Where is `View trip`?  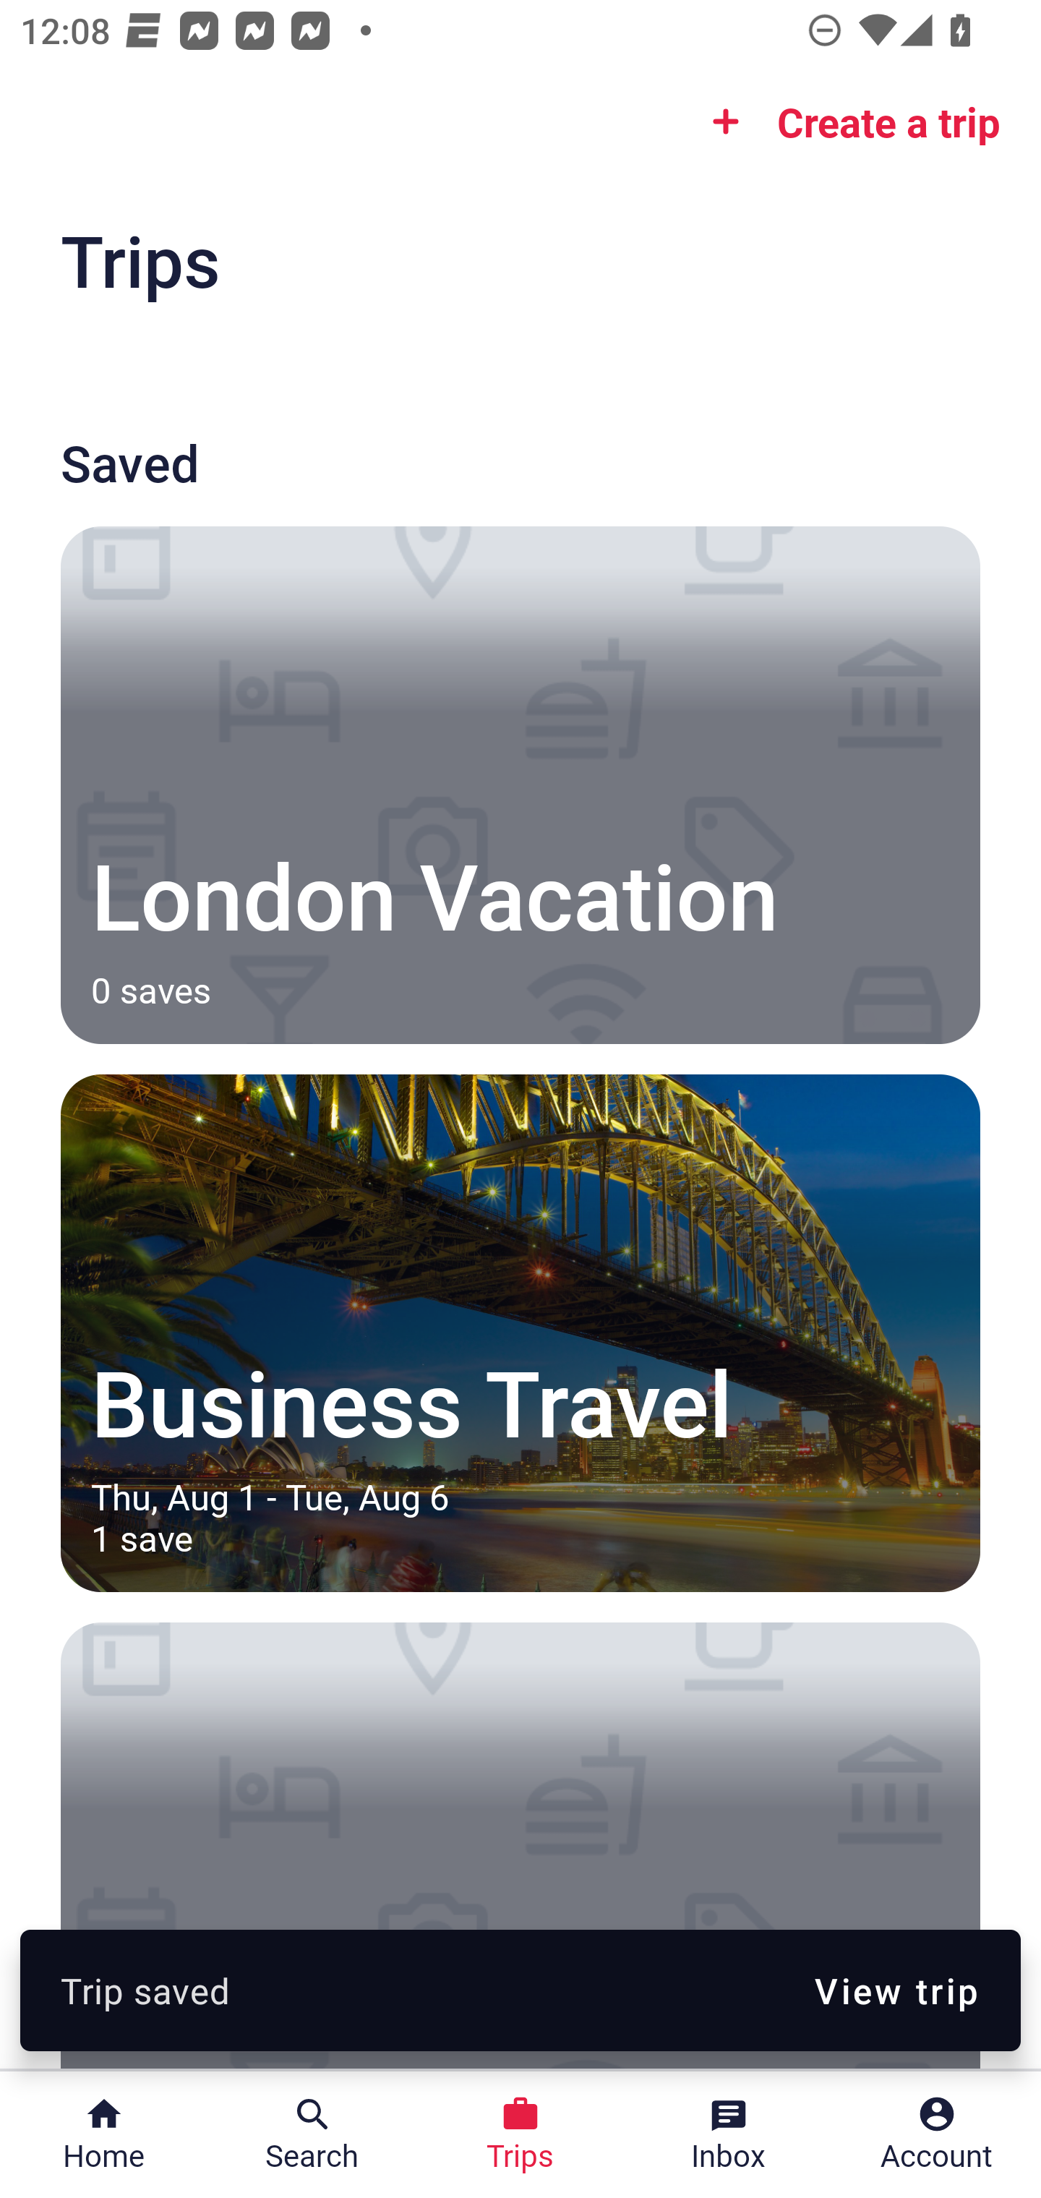 View trip is located at coordinates (896, 1990).